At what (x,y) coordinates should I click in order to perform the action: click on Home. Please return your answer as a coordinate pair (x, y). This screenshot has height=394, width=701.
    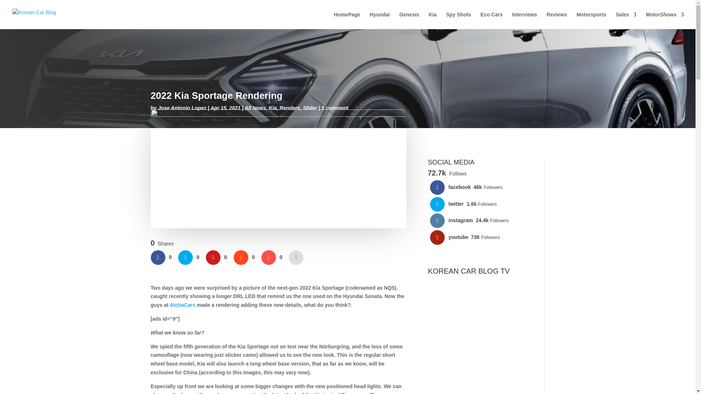
    Looking at the image, I should click on (347, 20).